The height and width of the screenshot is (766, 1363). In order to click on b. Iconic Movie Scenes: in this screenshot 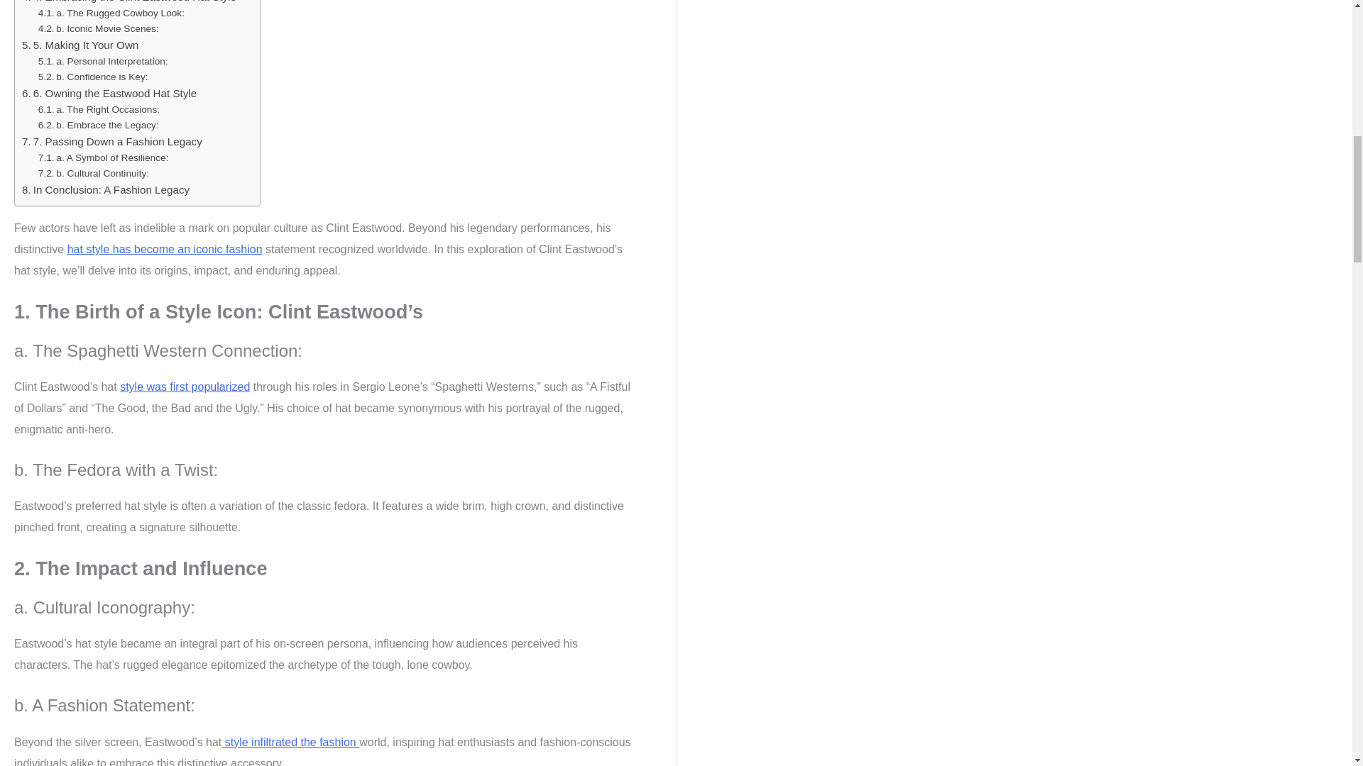, I will do `click(98, 28)`.